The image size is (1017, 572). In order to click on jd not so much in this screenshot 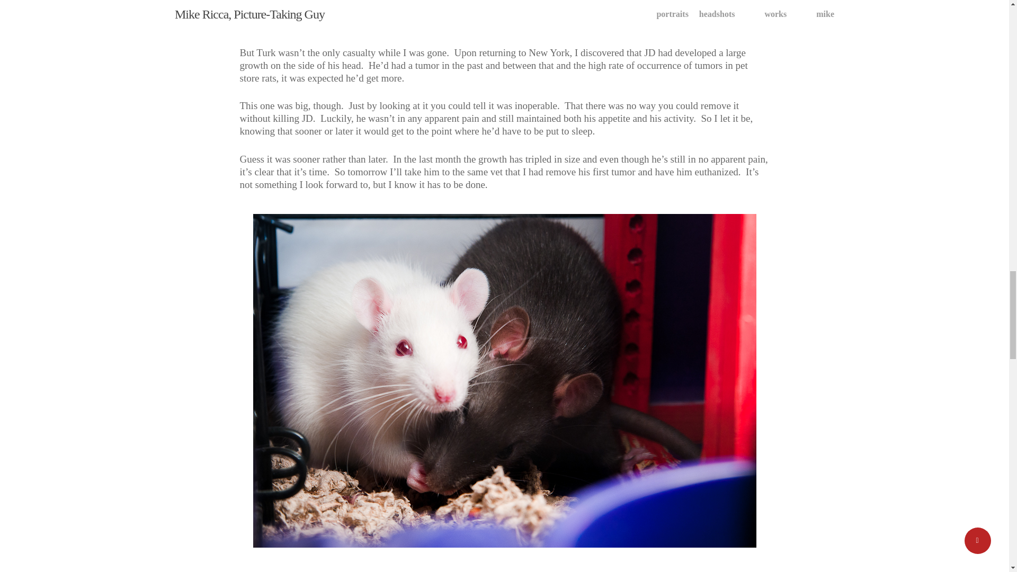, I will do `click(504, 12)`.